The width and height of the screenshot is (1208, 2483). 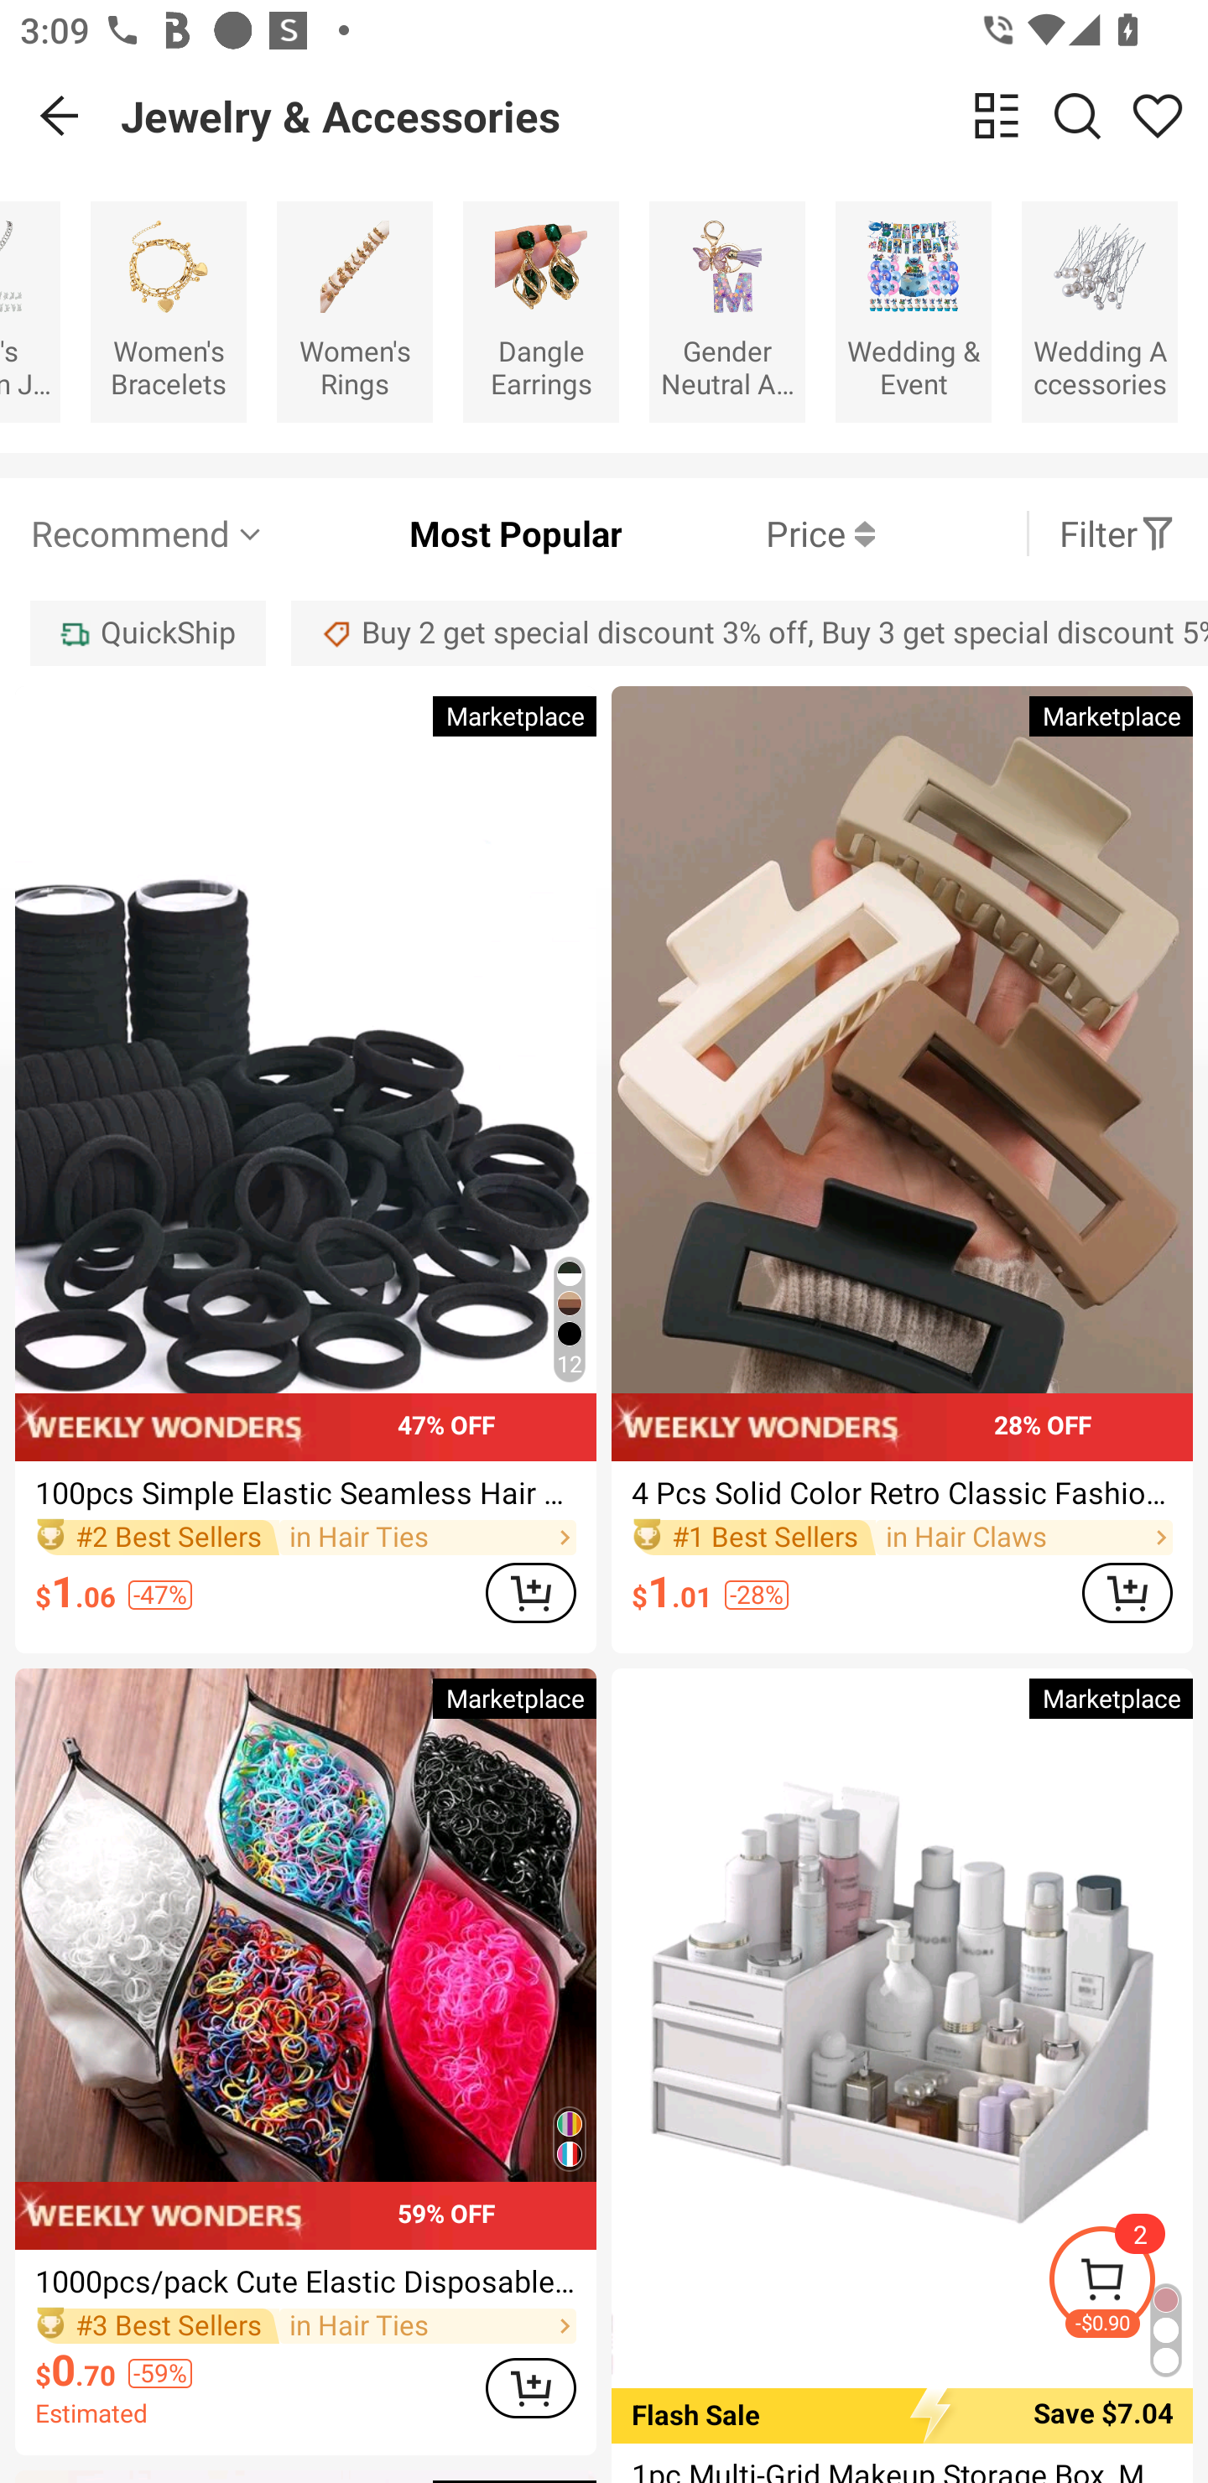 What do you see at coordinates (727, 311) in the screenshot?
I see `Gender Neutral Accessories` at bounding box center [727, 311].